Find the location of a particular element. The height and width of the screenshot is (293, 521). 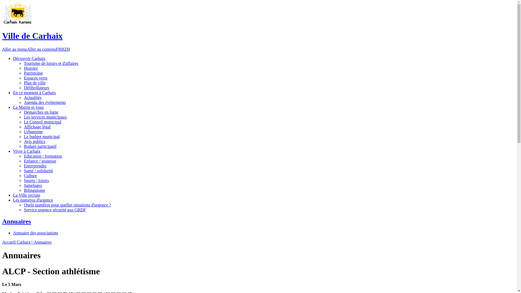

Annuaire des associations is located at coordinates (36, 233).